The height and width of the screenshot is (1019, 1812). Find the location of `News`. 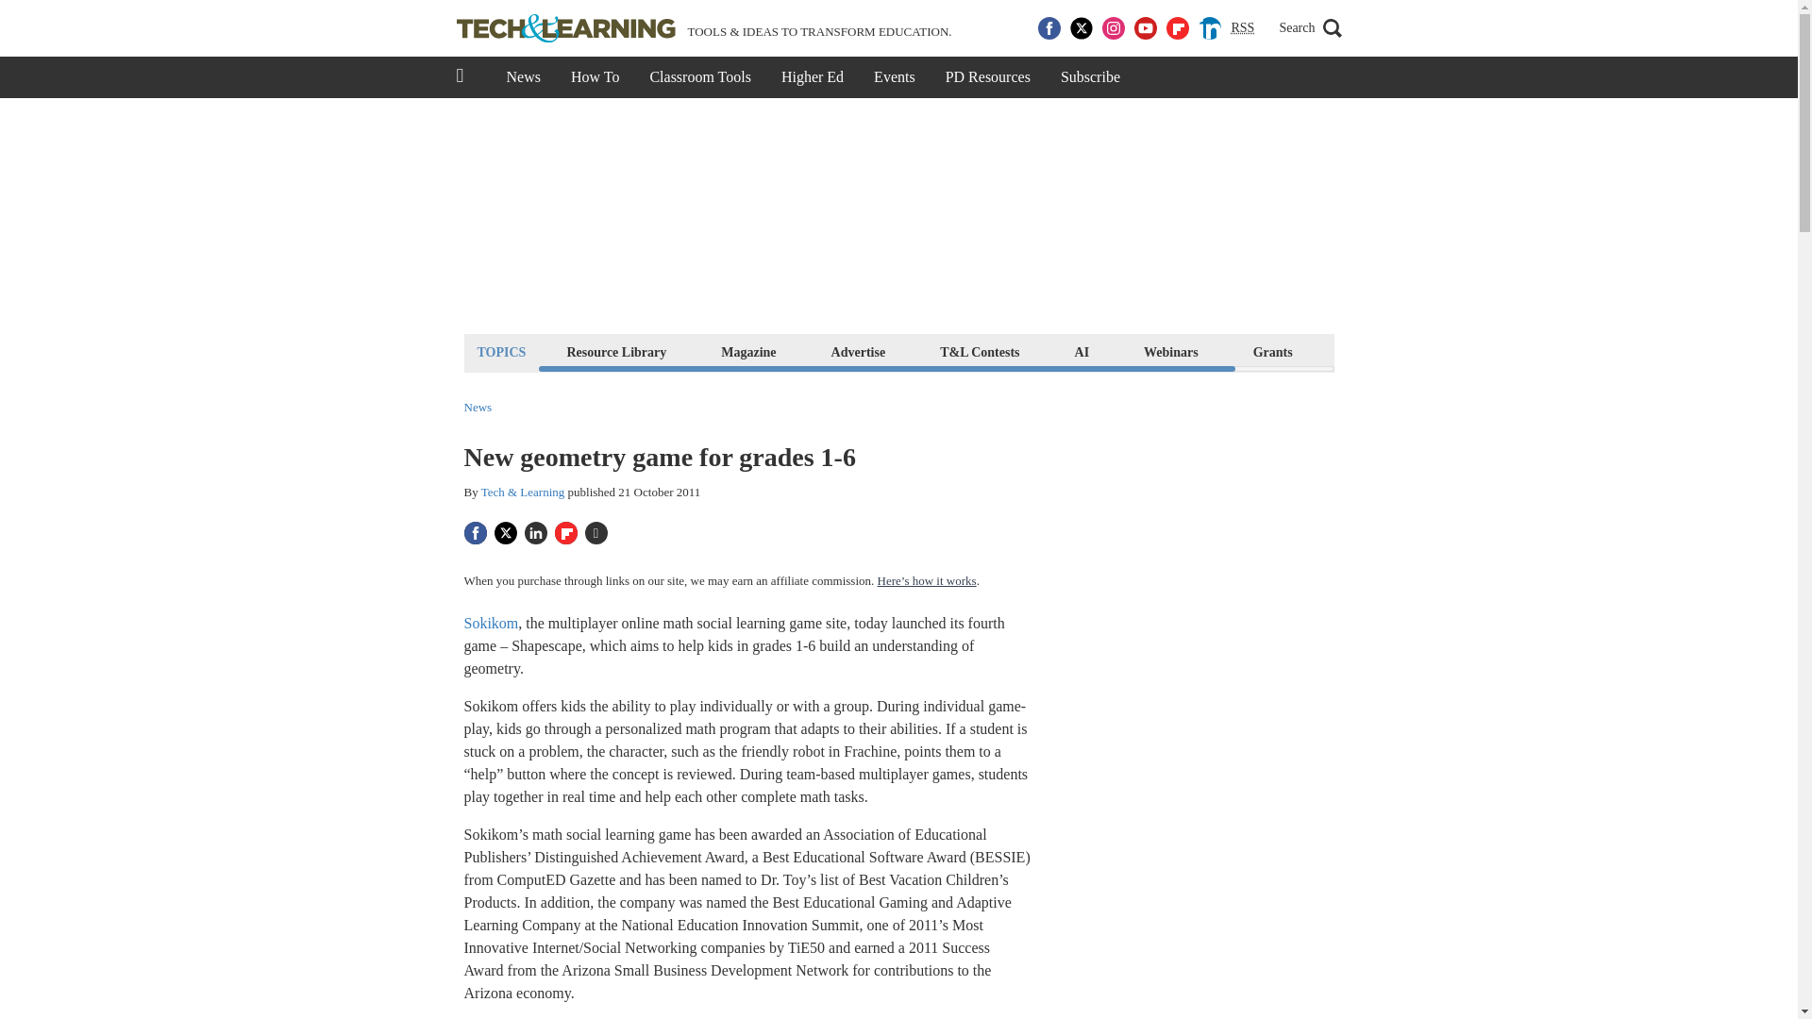

News is located at coordinates (523, 77).